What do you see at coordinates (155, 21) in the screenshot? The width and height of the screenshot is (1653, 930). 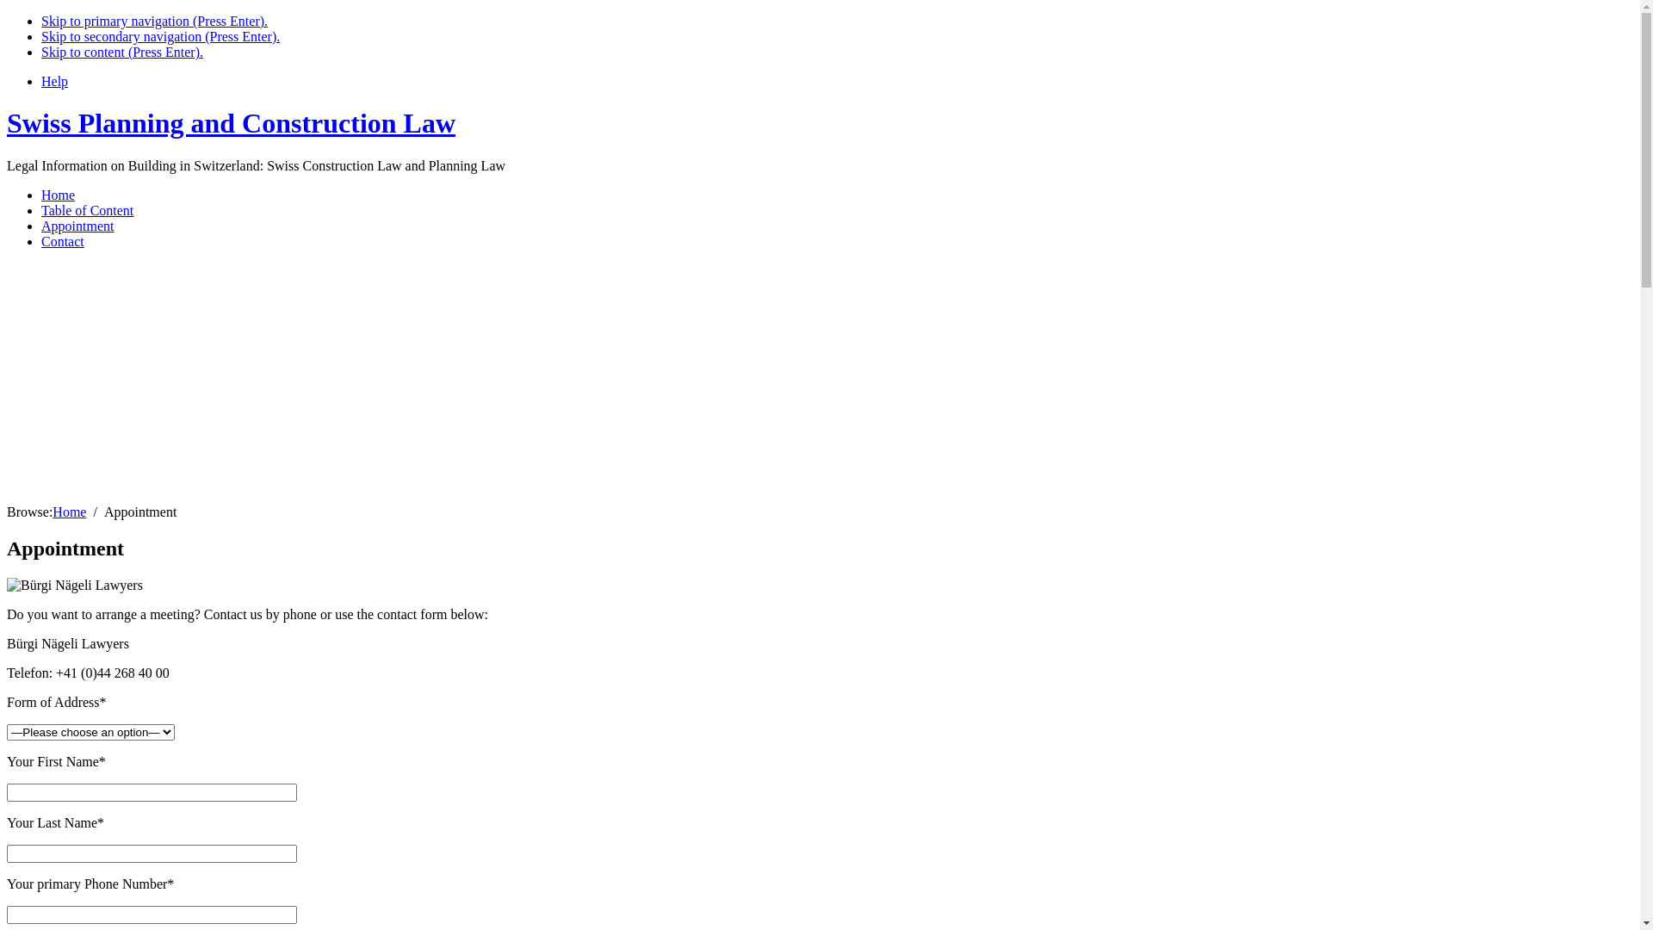 I see `Skip to primary navigation (Press Enter).` at bounding box center [155, 21].